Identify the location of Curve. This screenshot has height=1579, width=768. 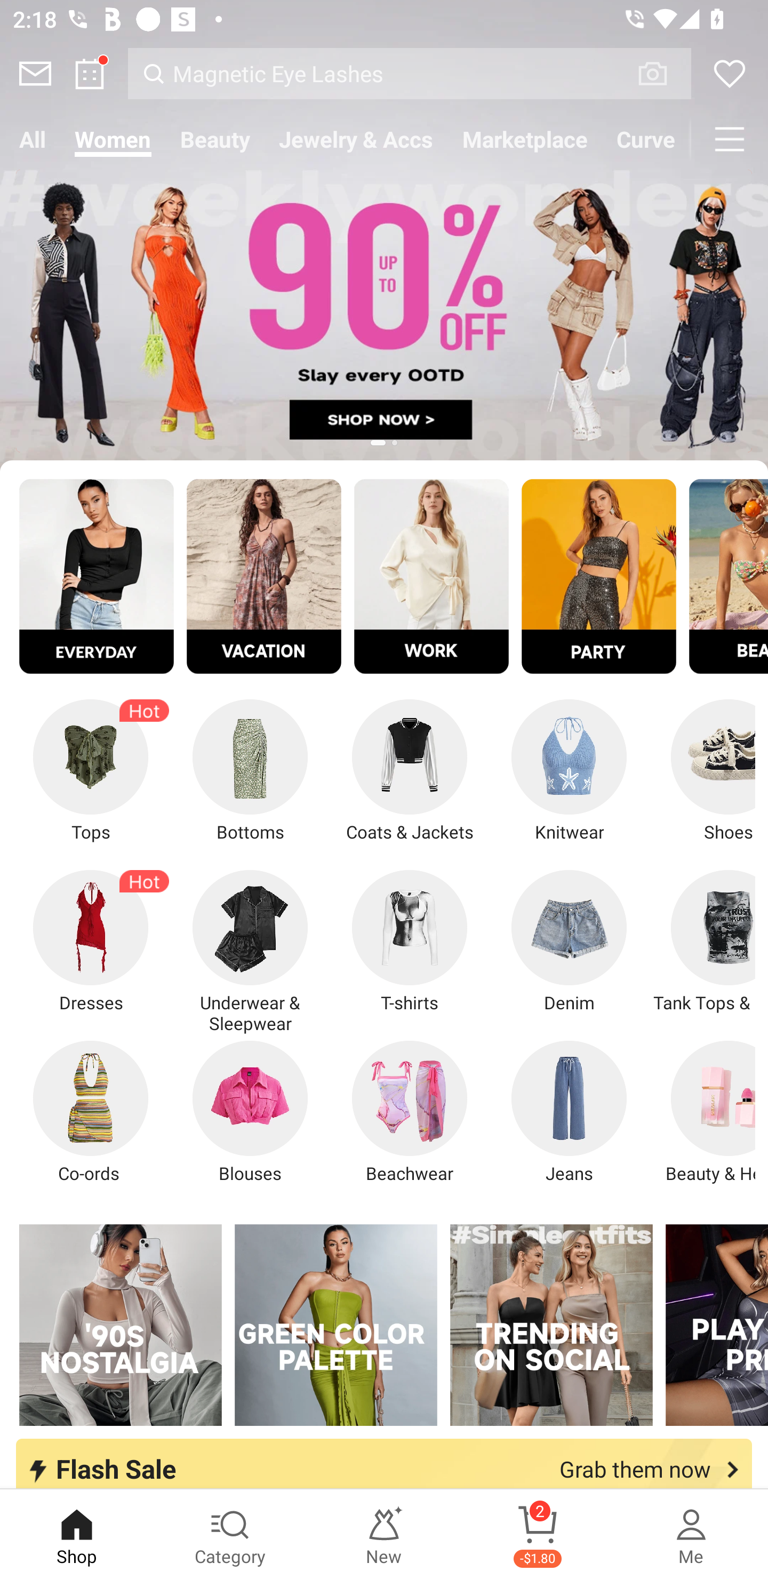
(646, 139).